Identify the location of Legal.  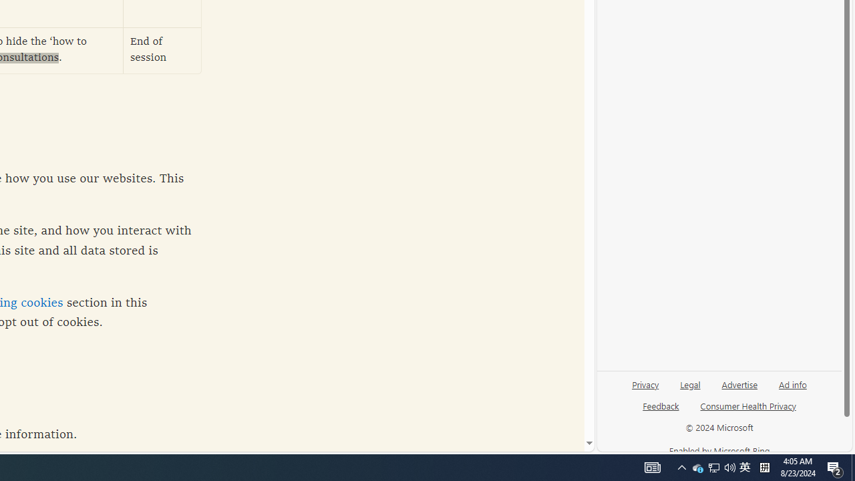
(690, 383).